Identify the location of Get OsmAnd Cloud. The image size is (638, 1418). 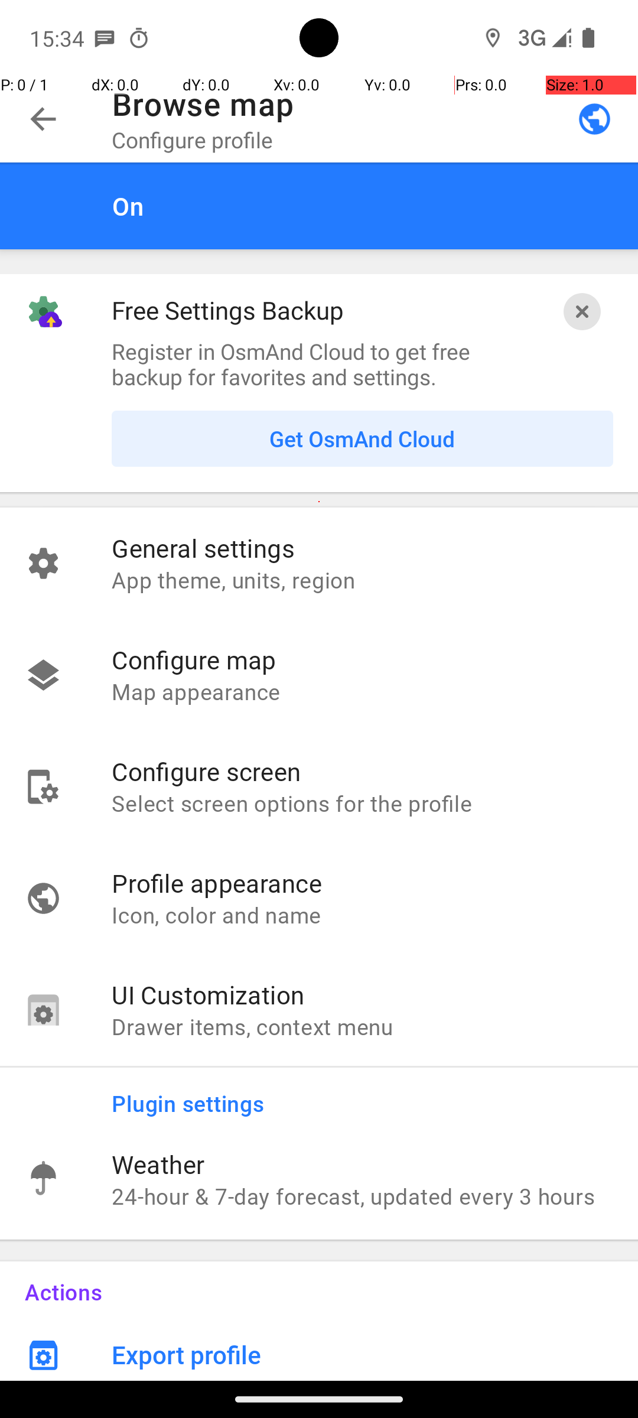
(363, 438).